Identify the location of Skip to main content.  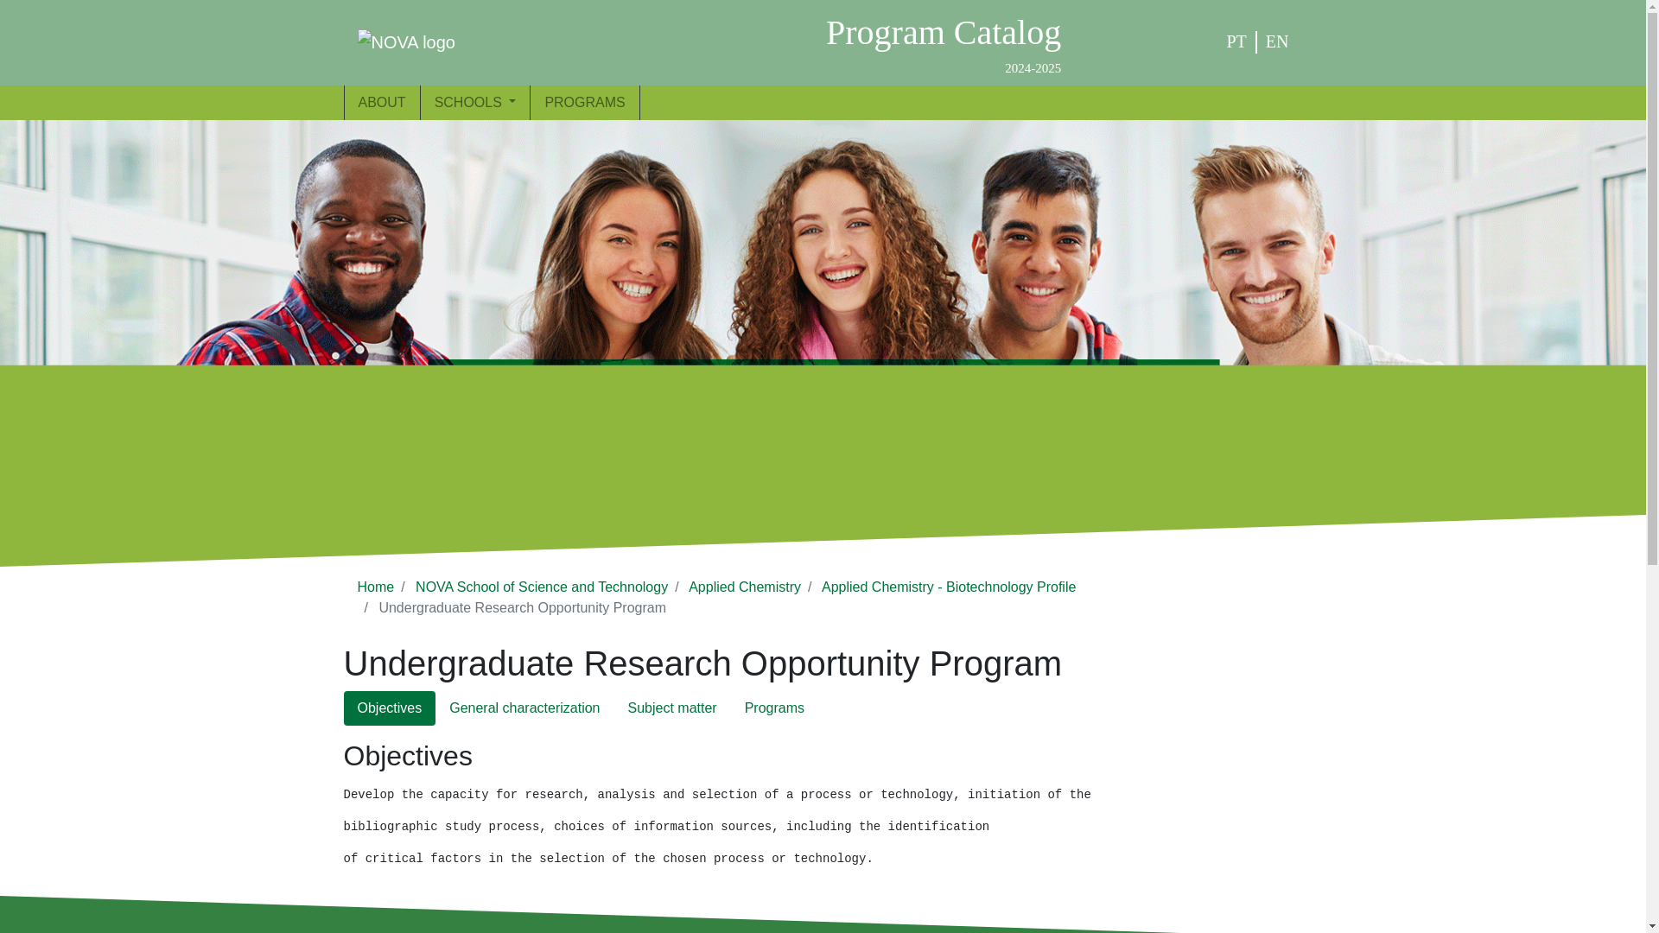
(7, 7).